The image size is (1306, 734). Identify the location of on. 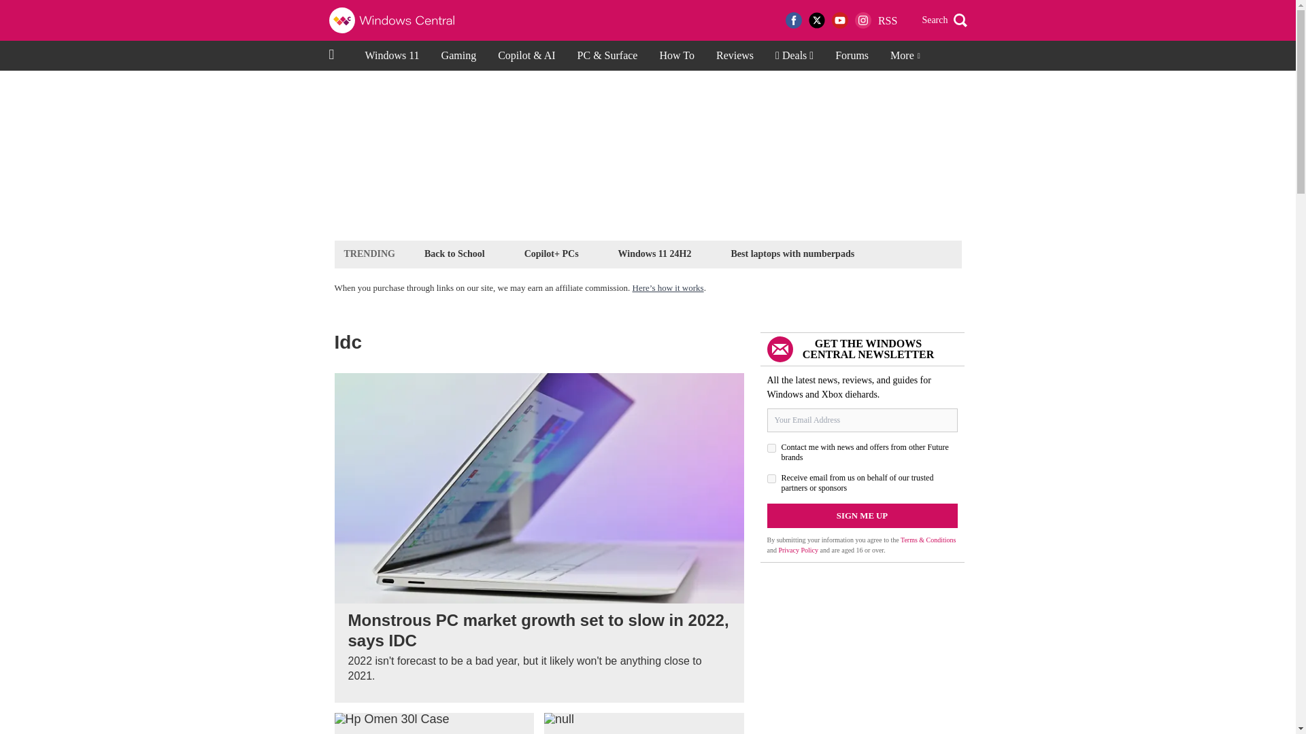
(771, 478).